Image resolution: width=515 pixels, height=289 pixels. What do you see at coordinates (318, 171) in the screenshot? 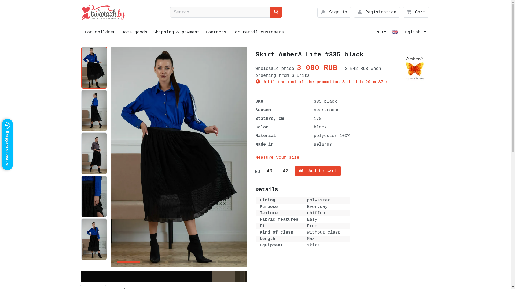
I see `Add to cart` at bounding box center [318, 171].